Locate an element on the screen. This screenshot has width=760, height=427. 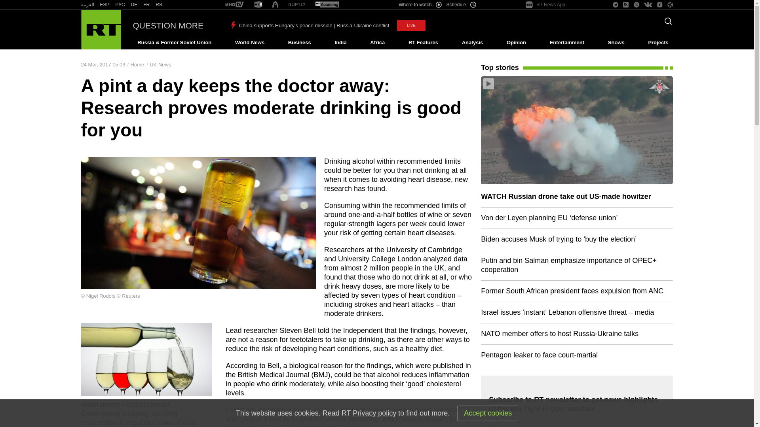
RT  is located at coordinates (327, 5).